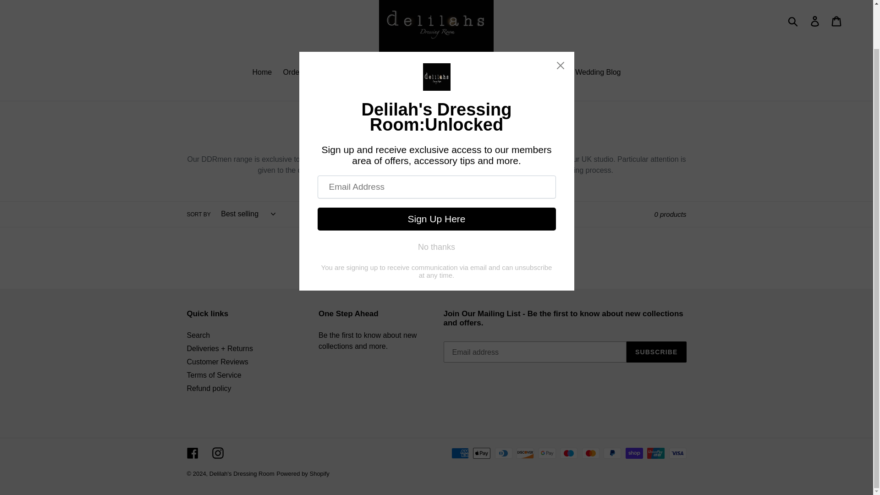 This screenshot has height=495, width=880. I want to click on Customer Reviews, so click(217, 362).